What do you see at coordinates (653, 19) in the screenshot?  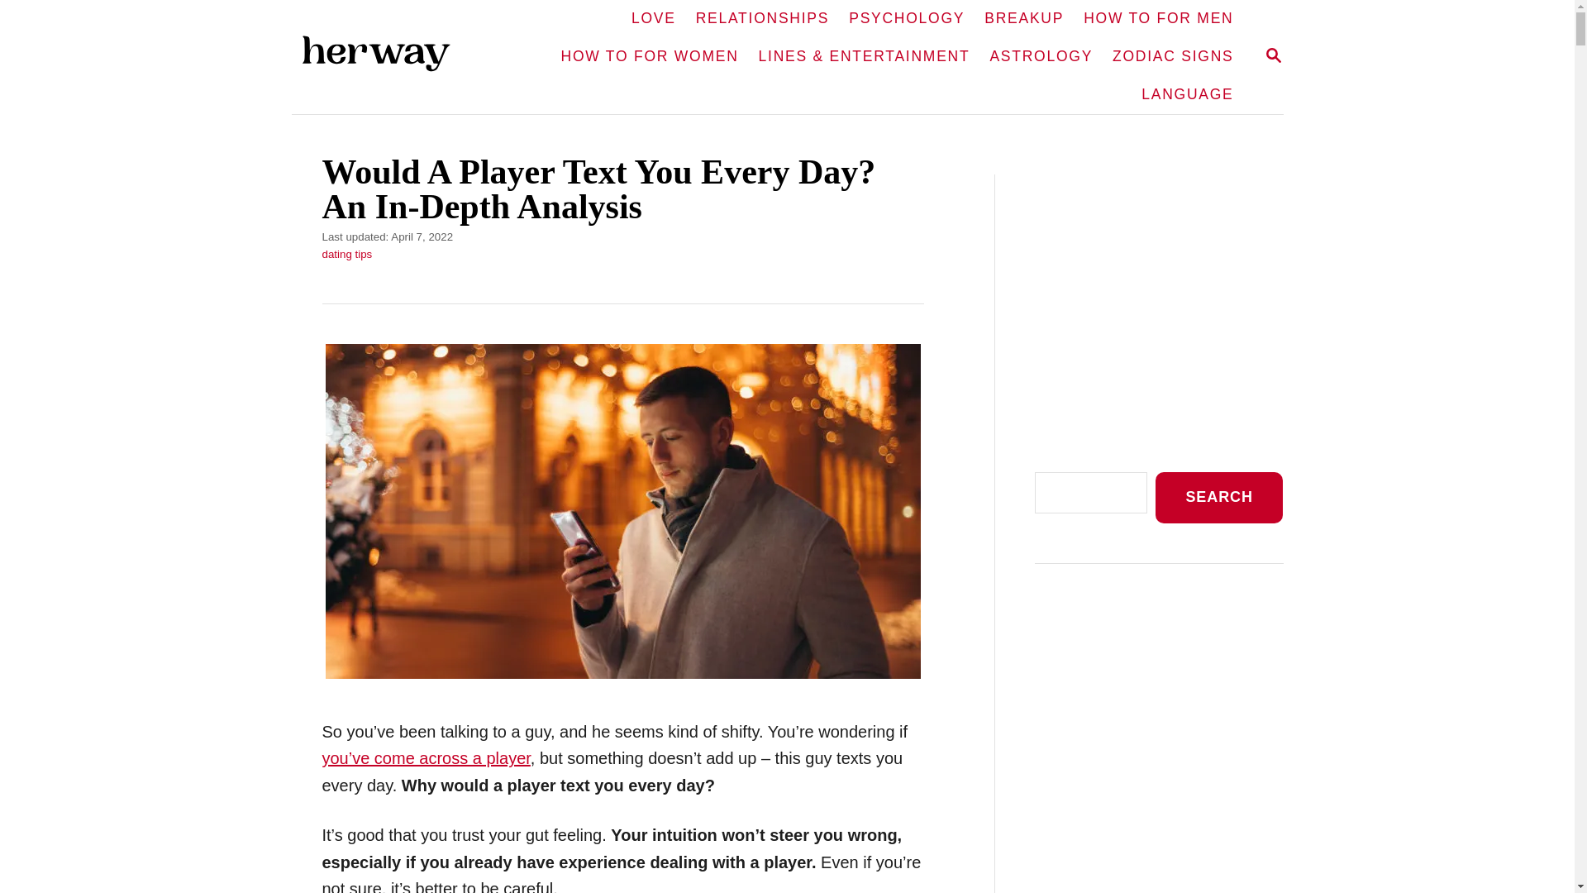 I see `LOVE` at bounding box center [653, 19].